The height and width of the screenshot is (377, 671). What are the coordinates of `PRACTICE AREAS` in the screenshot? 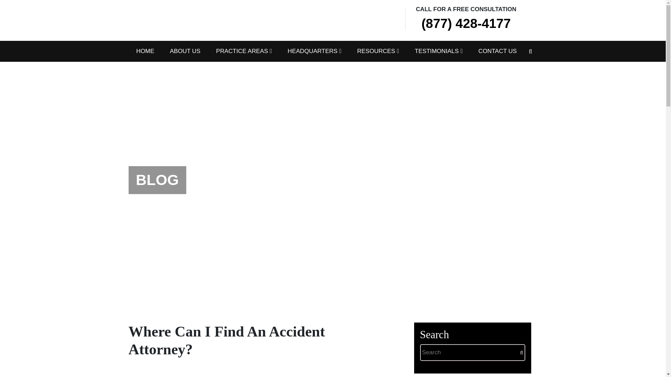 It's located at (244, 51).